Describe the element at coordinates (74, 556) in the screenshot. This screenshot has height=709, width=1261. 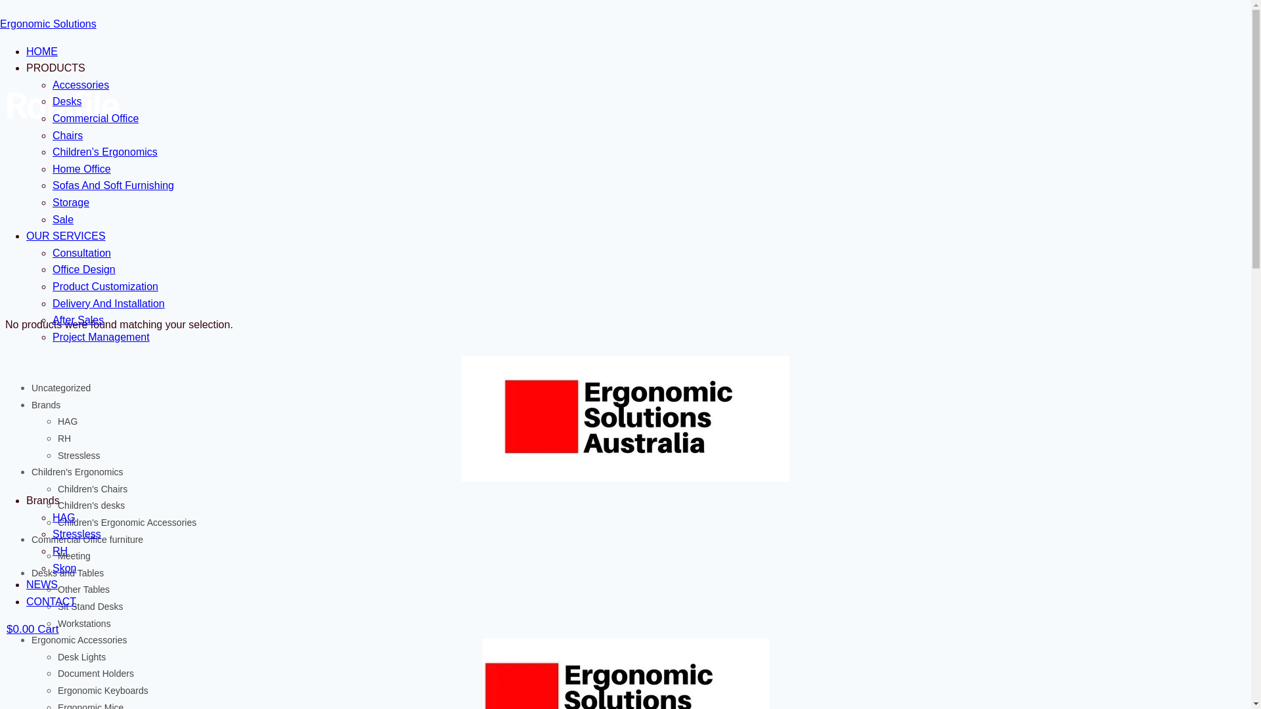
I see `Meeting` at that location.